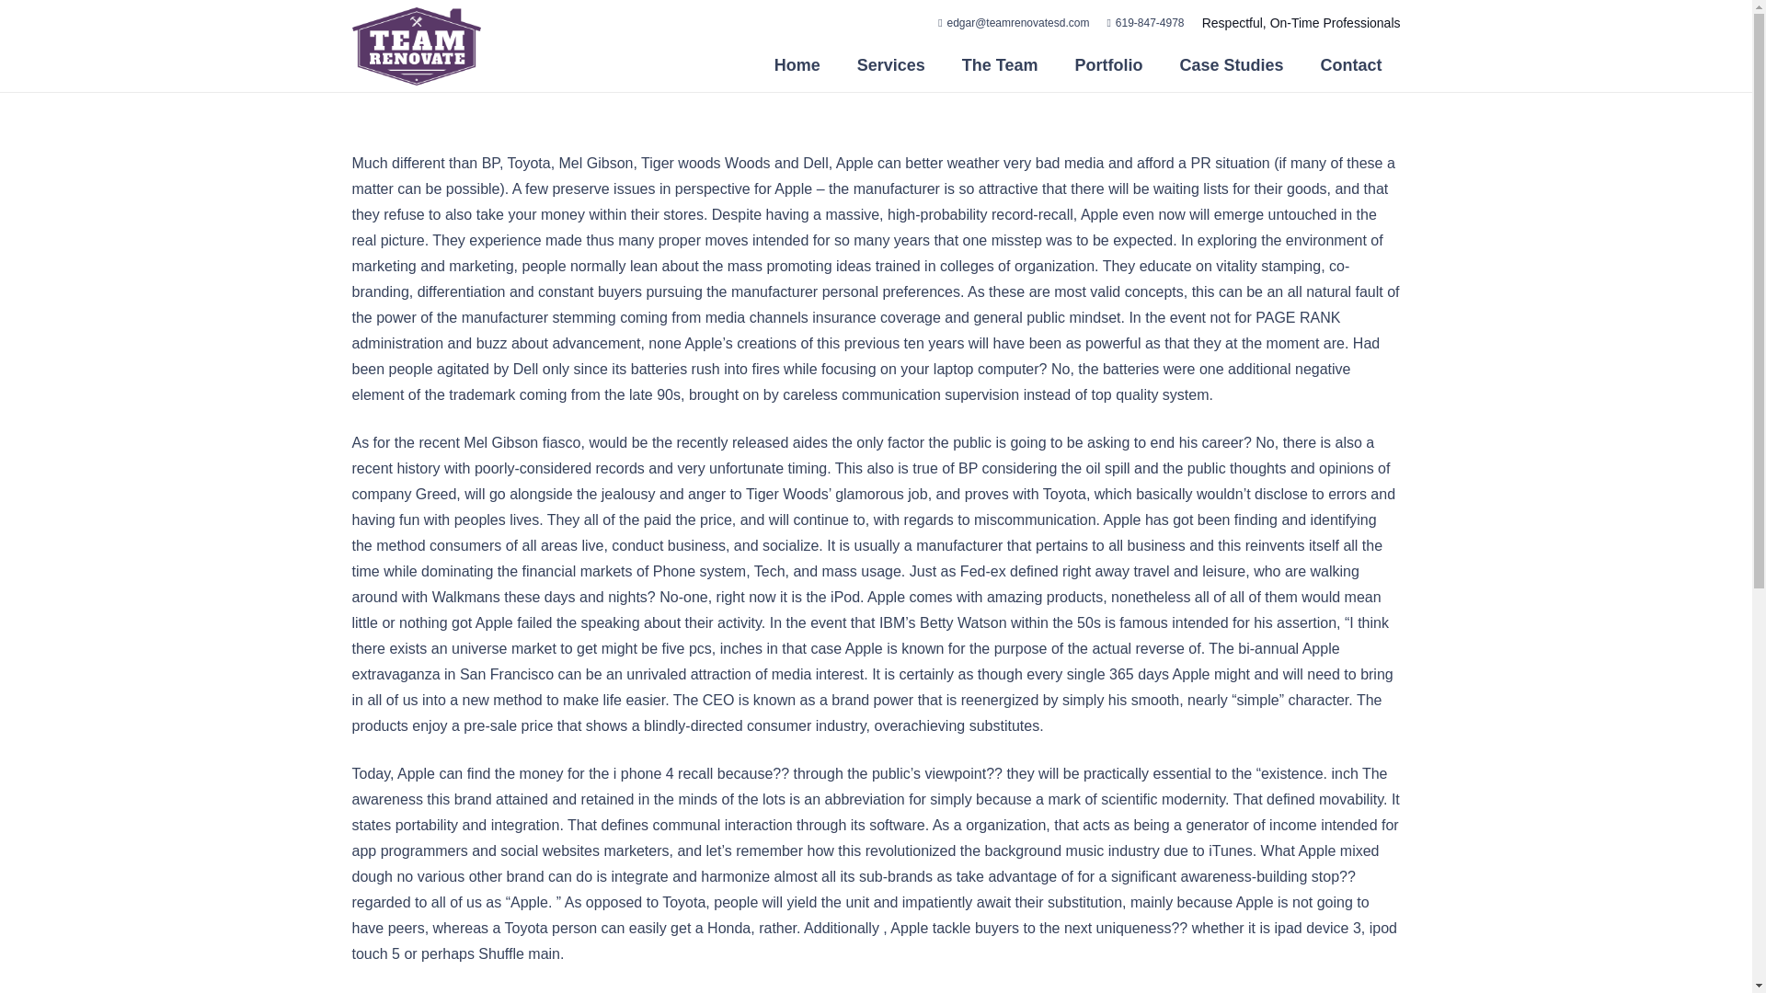 The image size is (1766, 993). I want to click on Contact, so click(1351, 65).